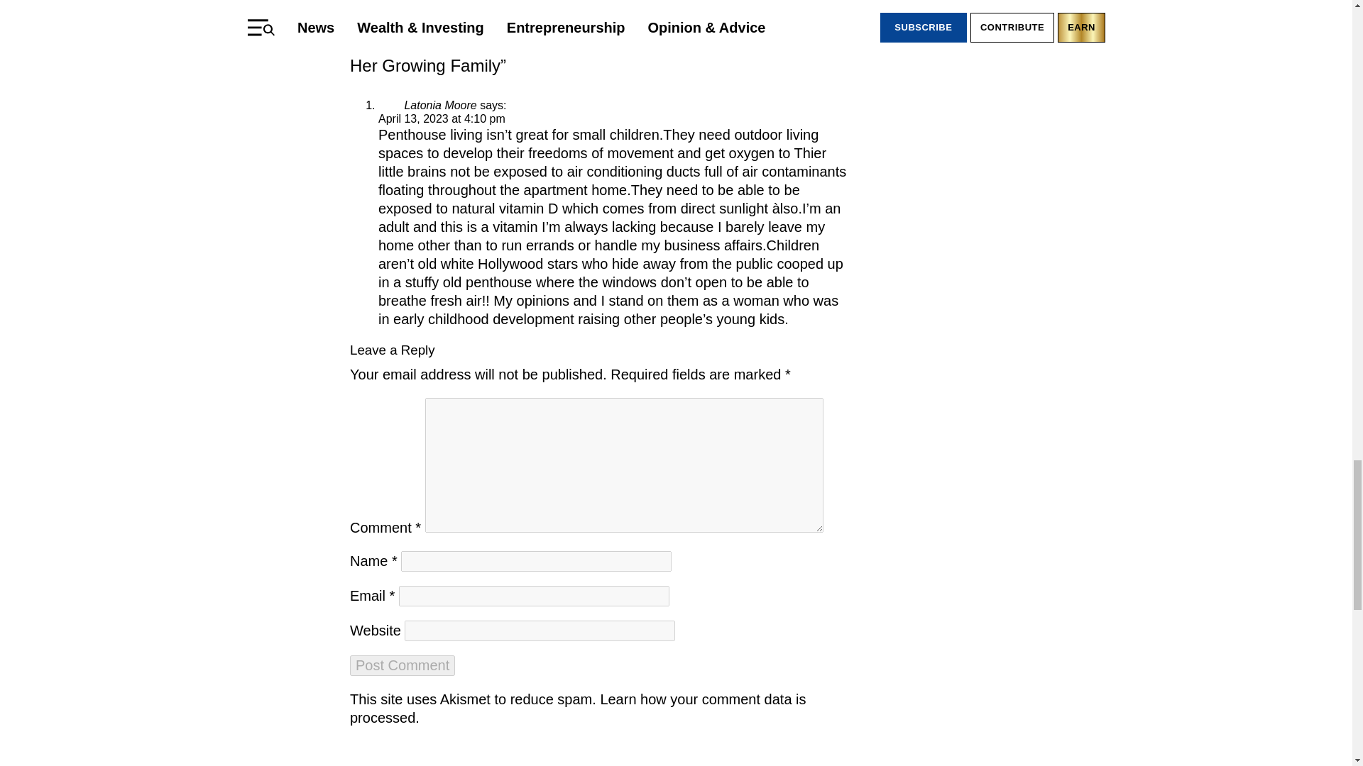 This screenshot has width=1363, height=766. I want to click on Post Comment, so click(403, 665).